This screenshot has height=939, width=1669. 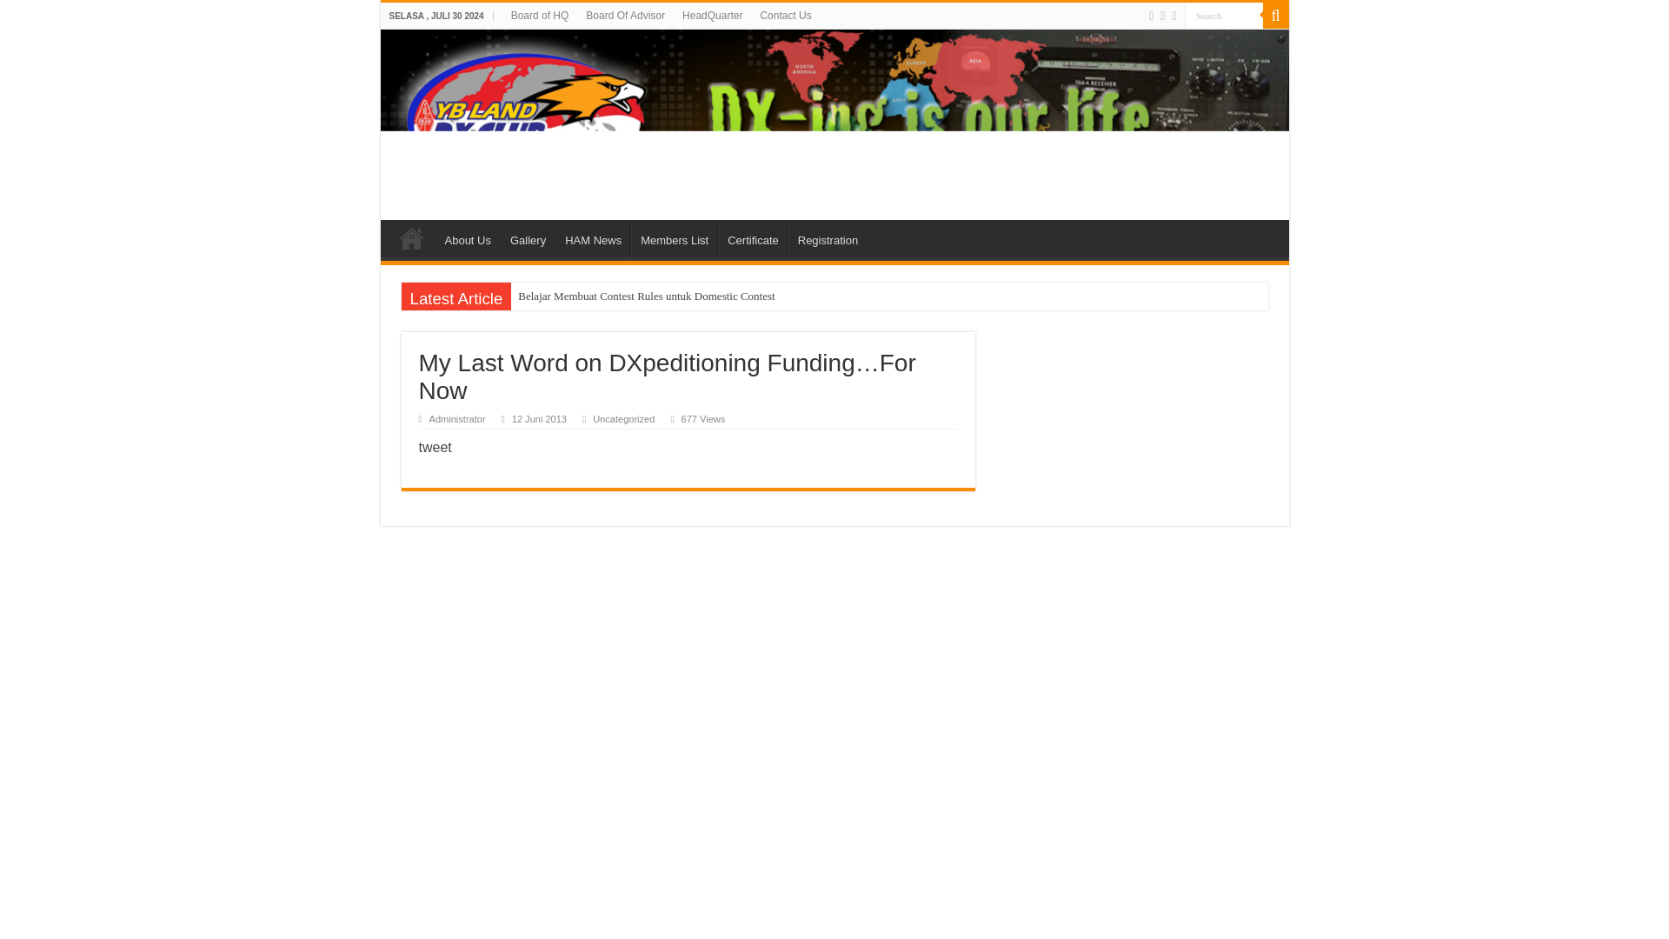 What do you see at coordinates (834, 123) in the screenshot?
I see `YB Land DX Club` at bounding box center [834, 123].